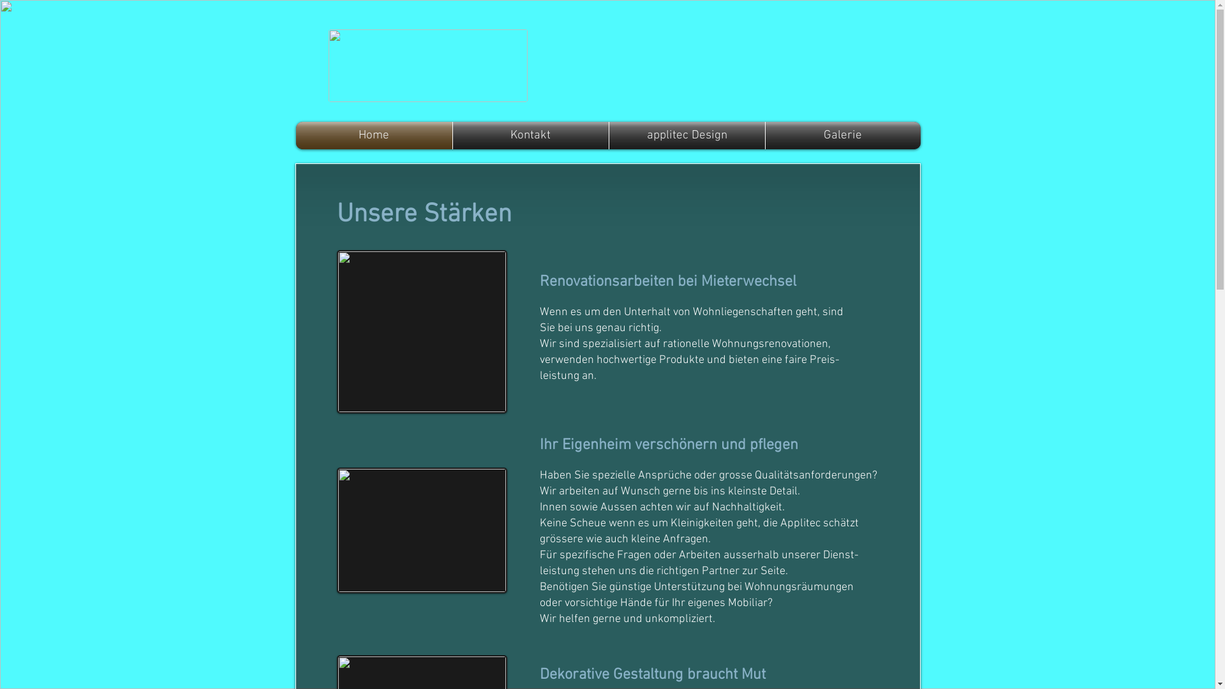 The height and width of the screenshot is (689, 1225). Describe the element at coordinates (687, 135) in the screenshot. I see `applitec Design` at that location.